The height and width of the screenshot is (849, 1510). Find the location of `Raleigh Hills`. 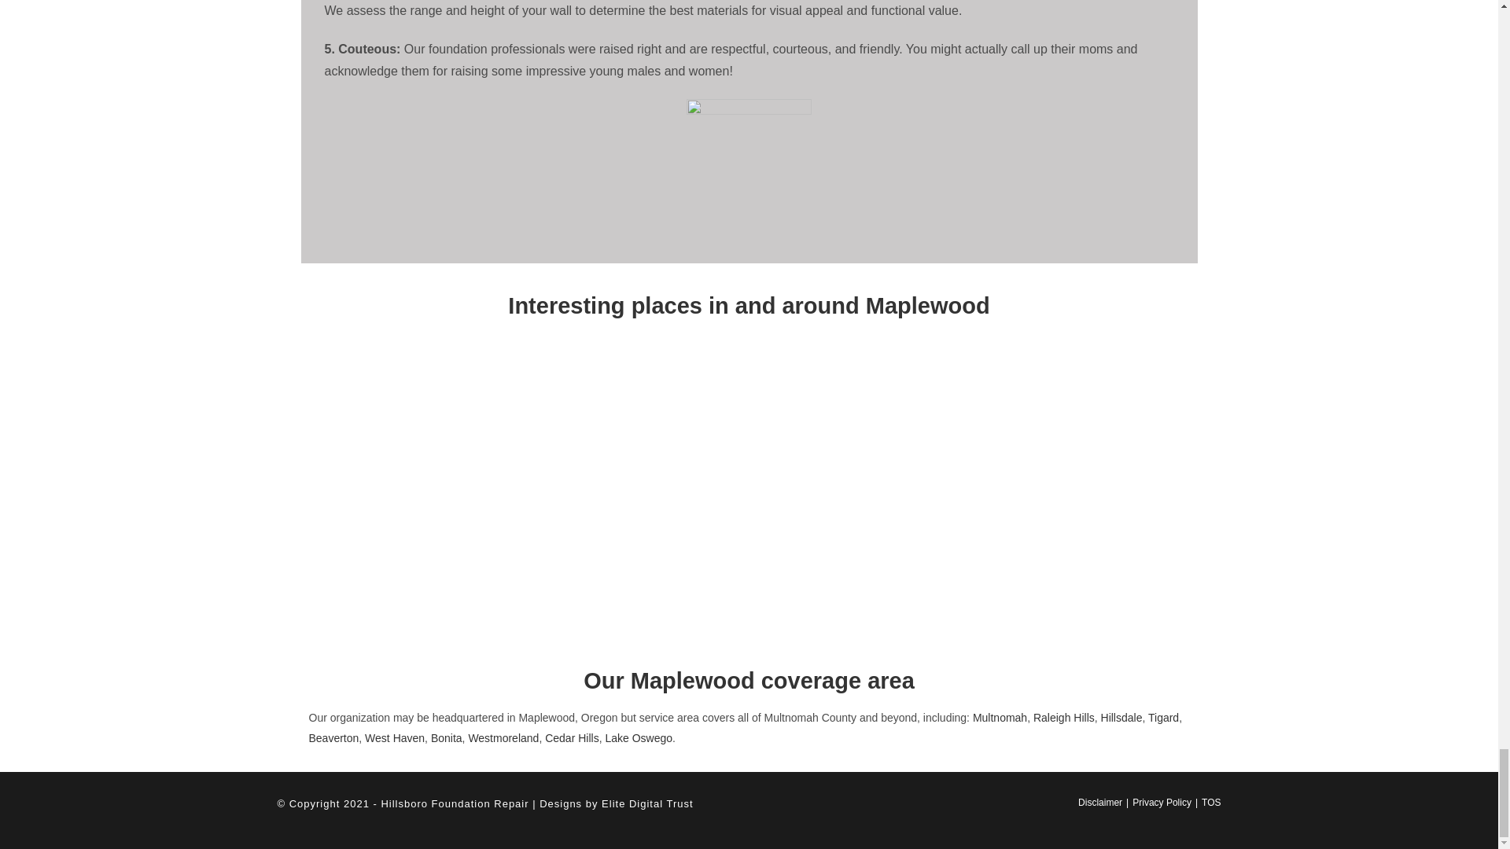

Raleigh Hills is located at coordinates (1063, 718).